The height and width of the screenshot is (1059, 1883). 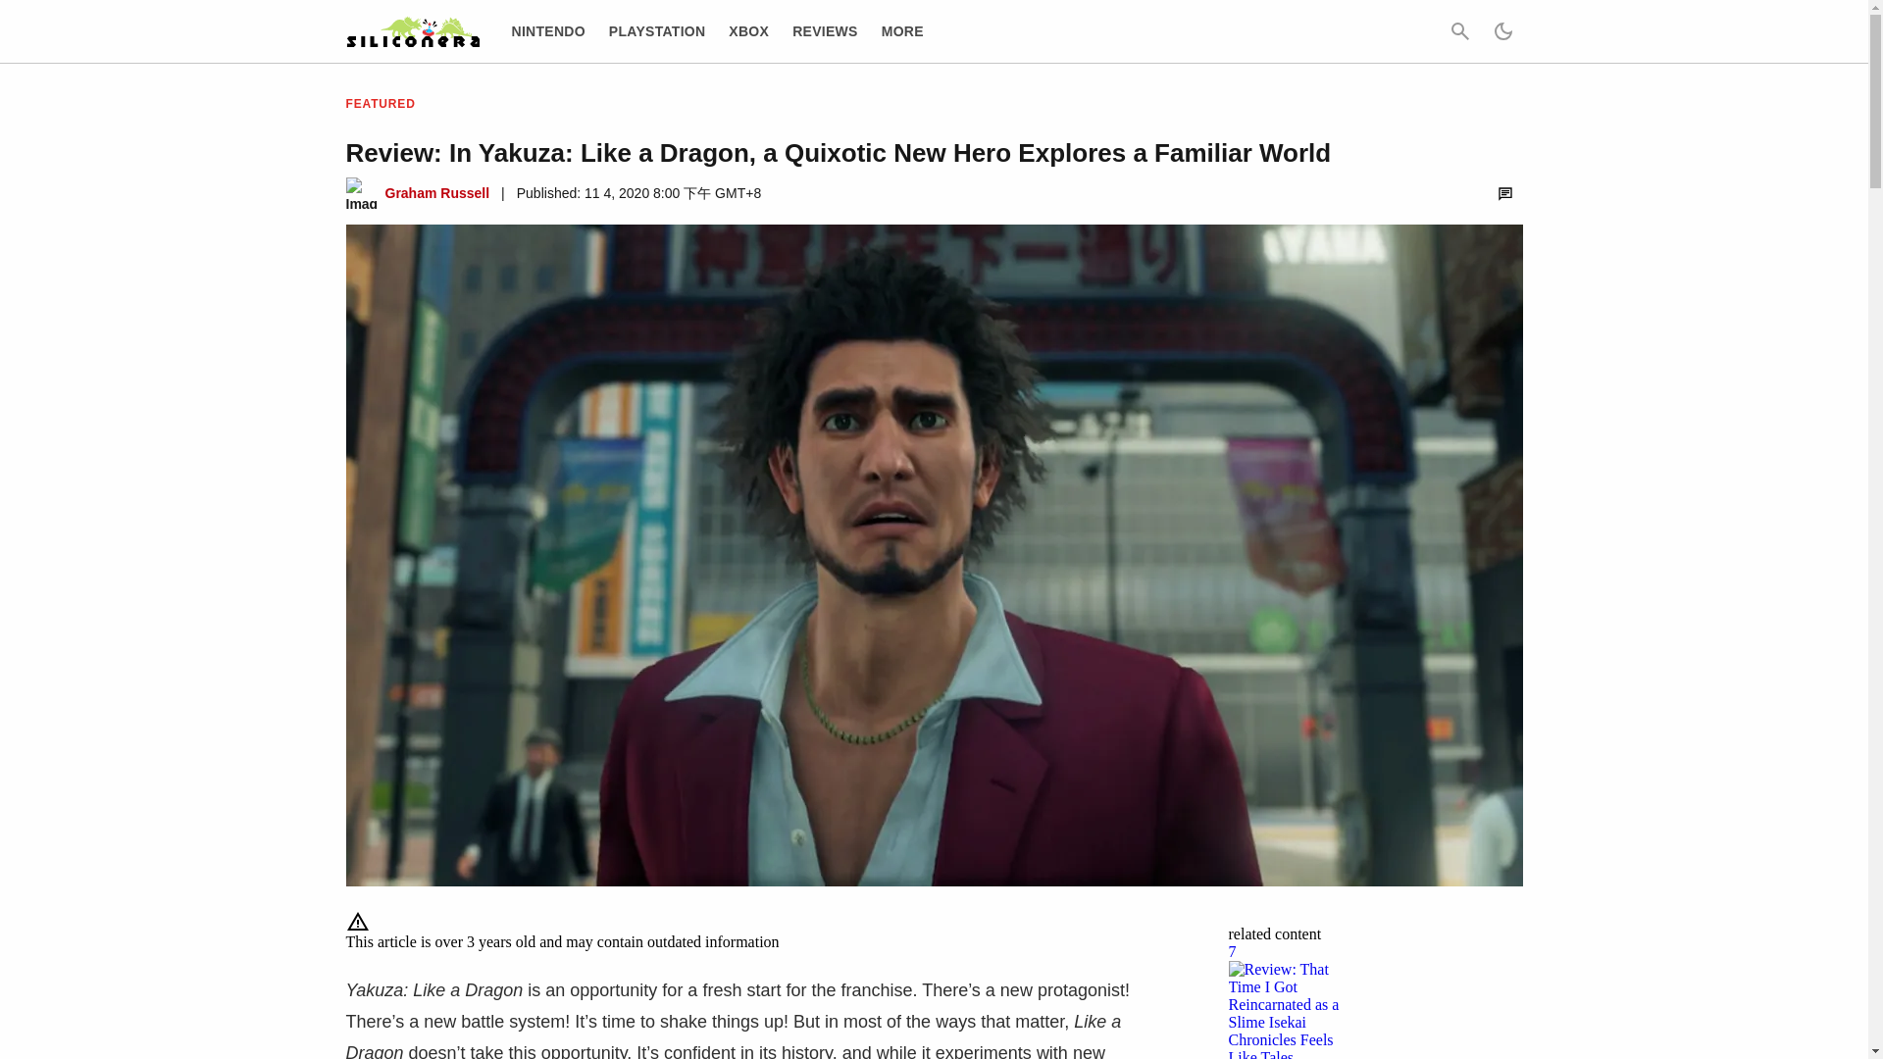 I want to click on Search, so click(x=1459, y=30).